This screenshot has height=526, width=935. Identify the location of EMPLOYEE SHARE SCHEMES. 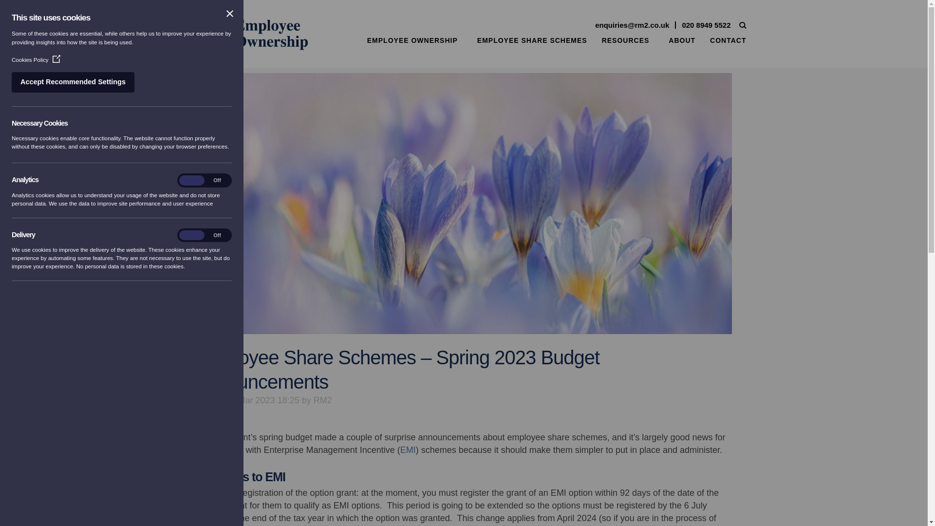
(529, 40).